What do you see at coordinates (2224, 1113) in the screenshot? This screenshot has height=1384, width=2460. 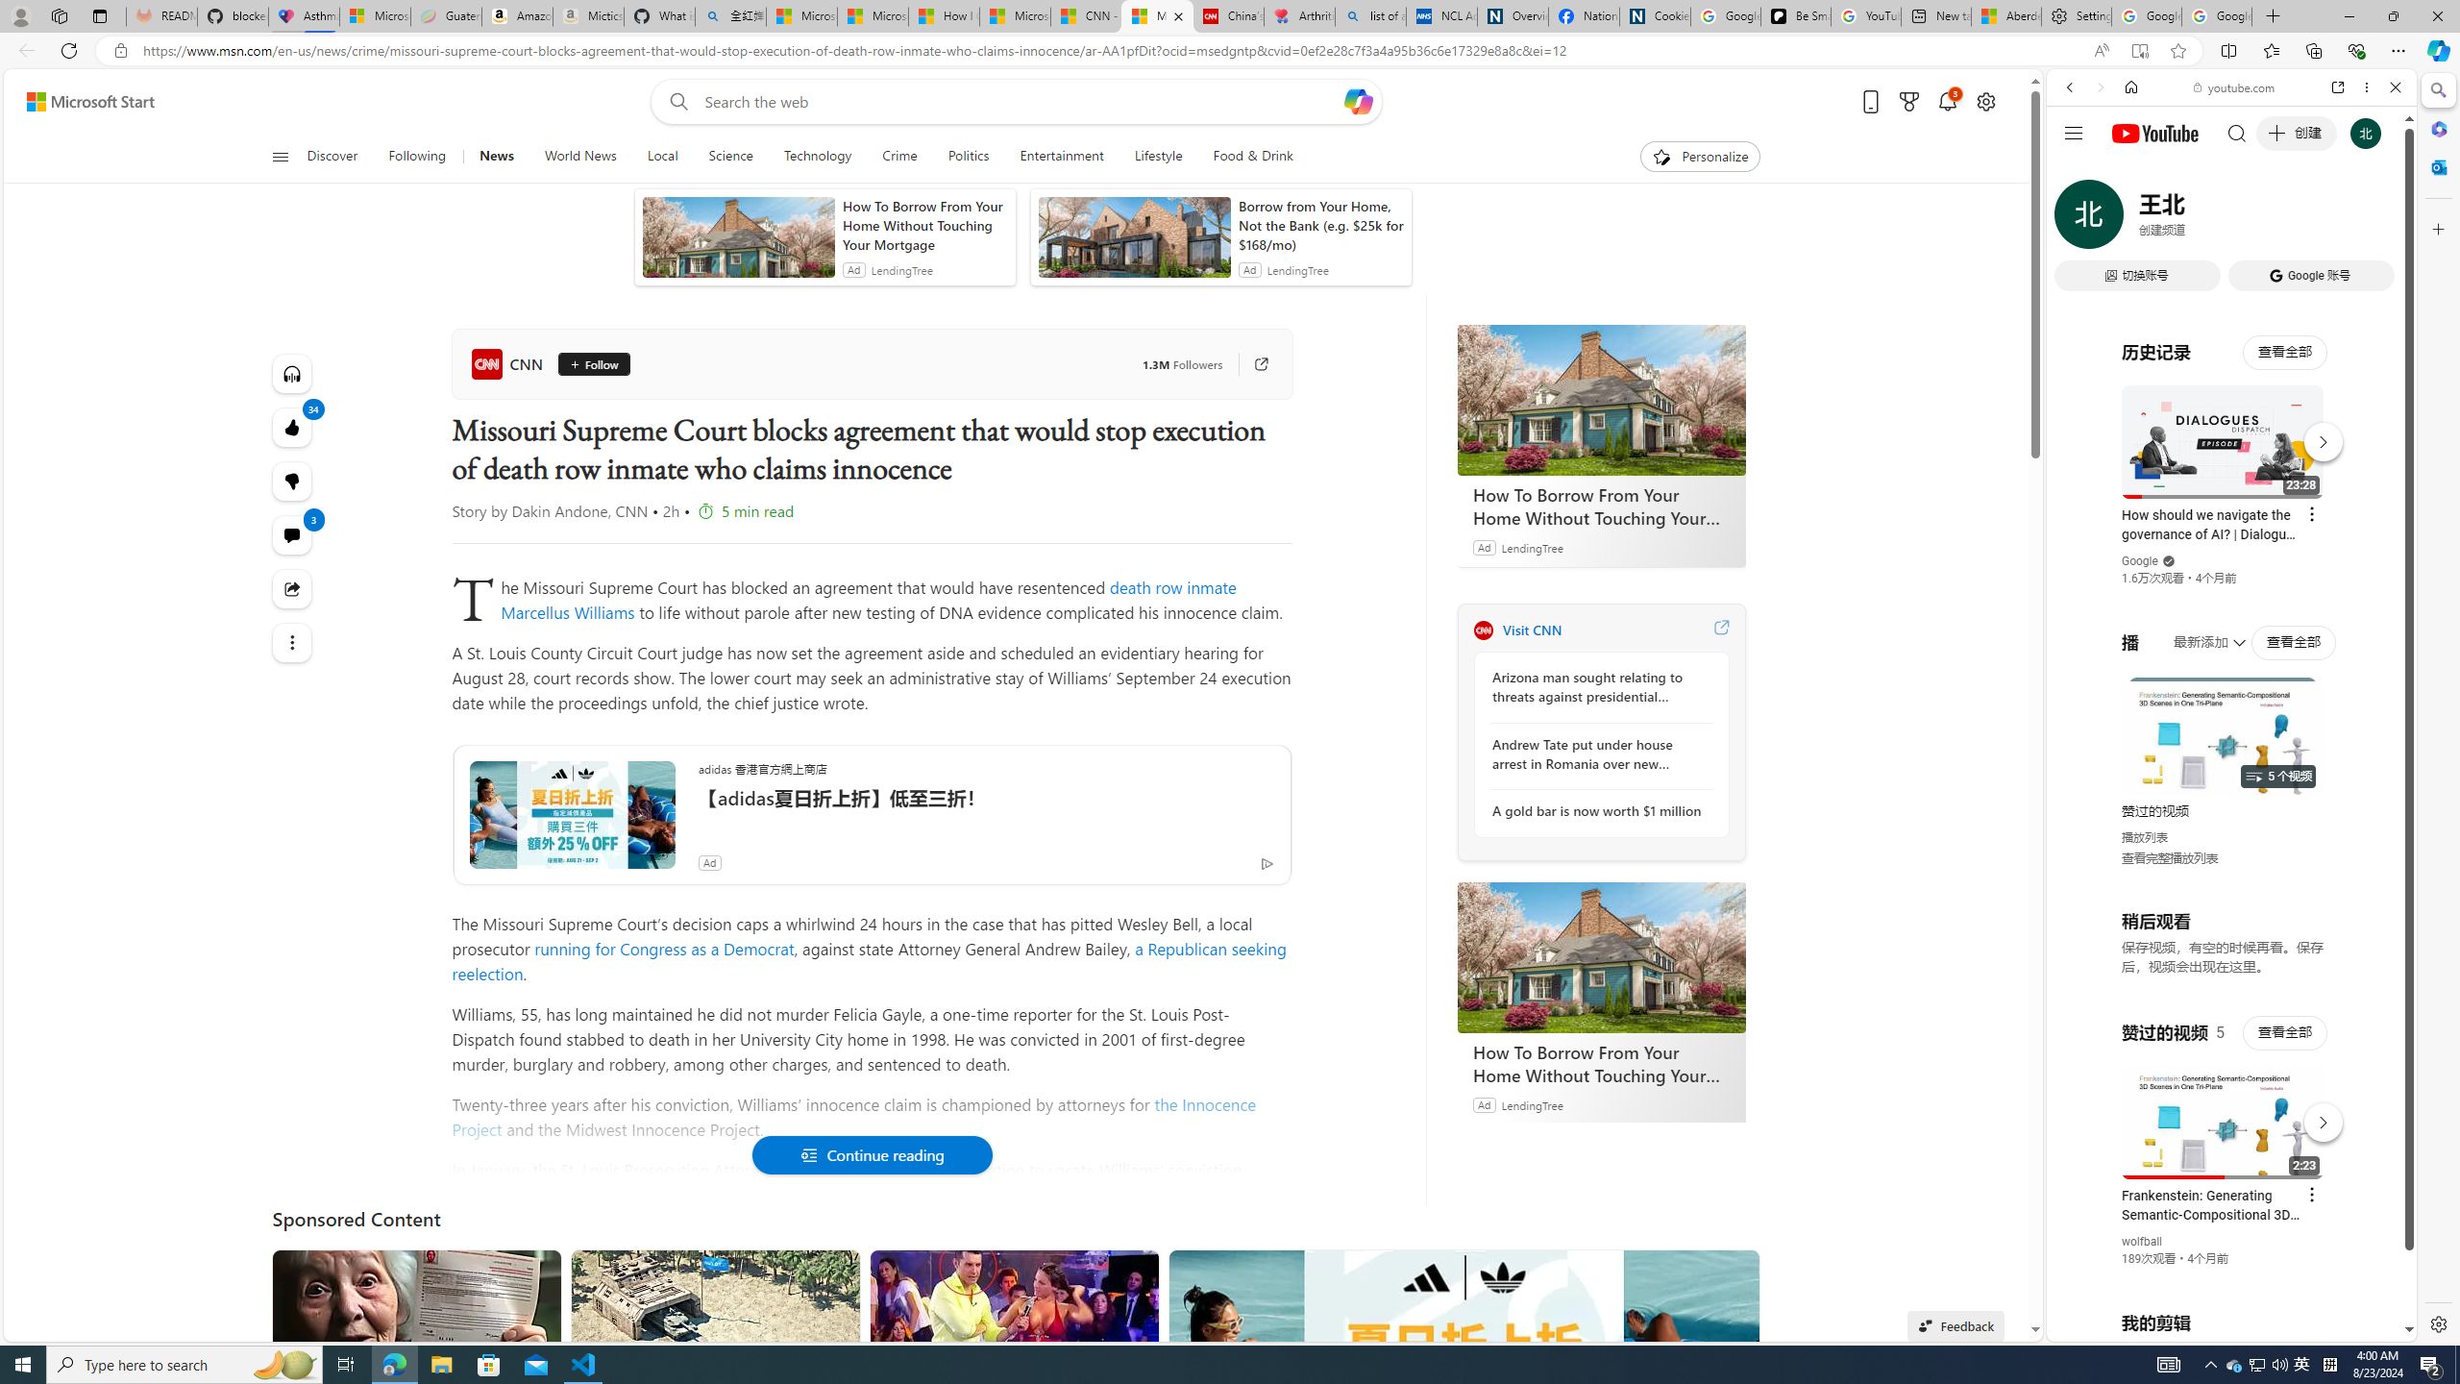 I see `#you` at bounding box center [2224, 1113].